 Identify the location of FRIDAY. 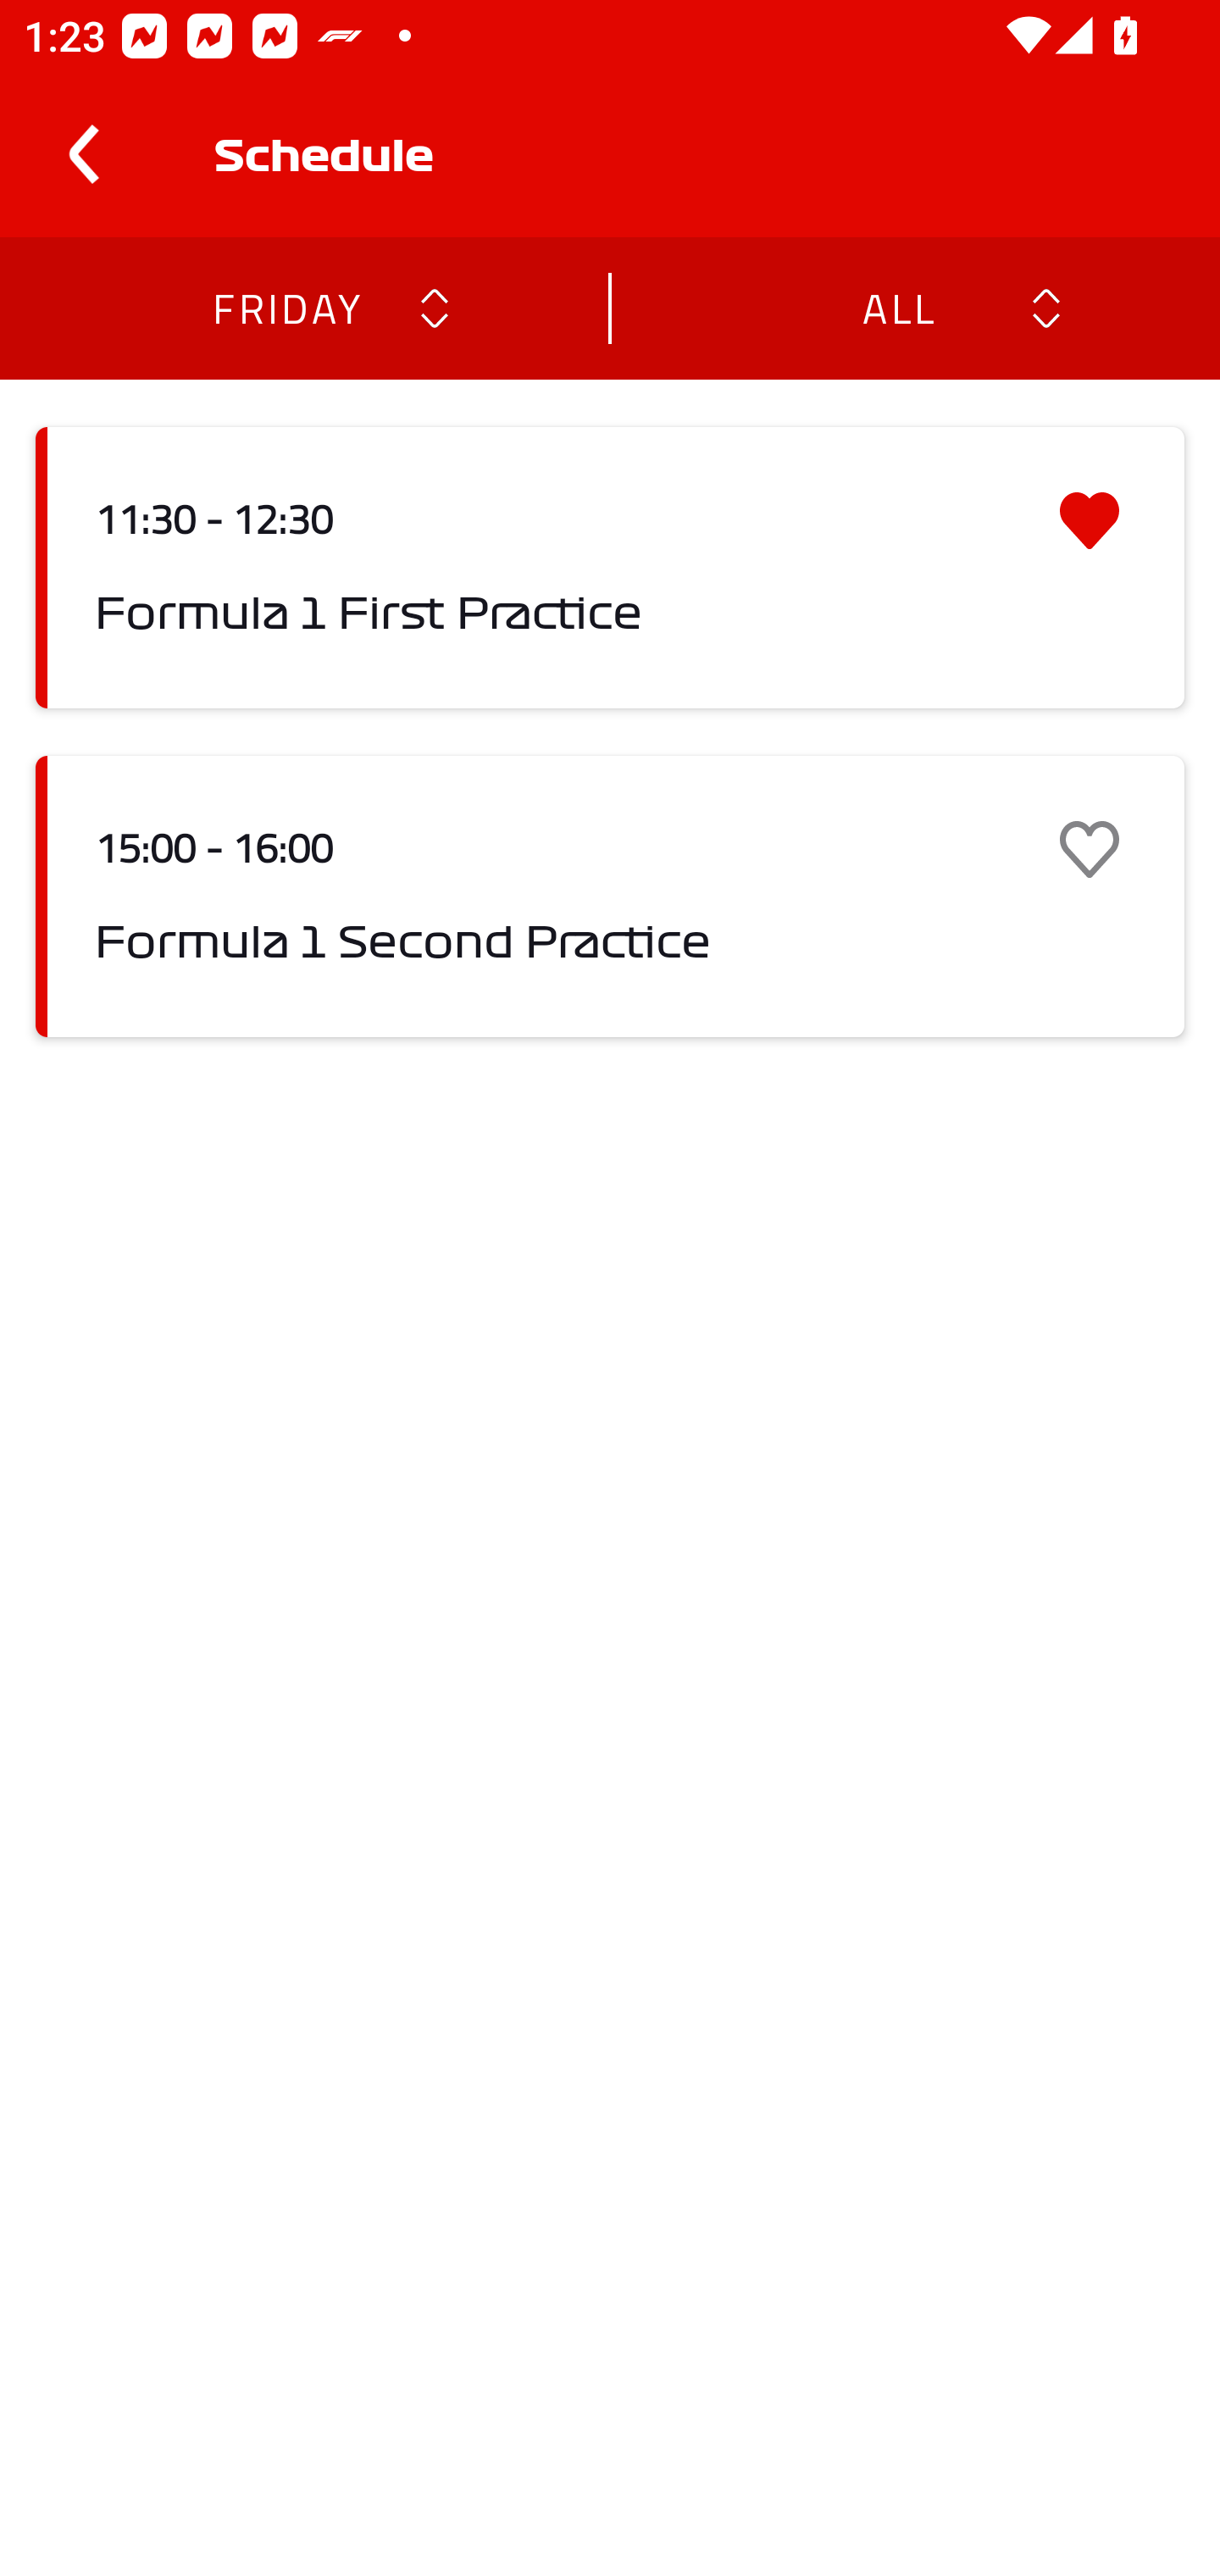
(286, 307).